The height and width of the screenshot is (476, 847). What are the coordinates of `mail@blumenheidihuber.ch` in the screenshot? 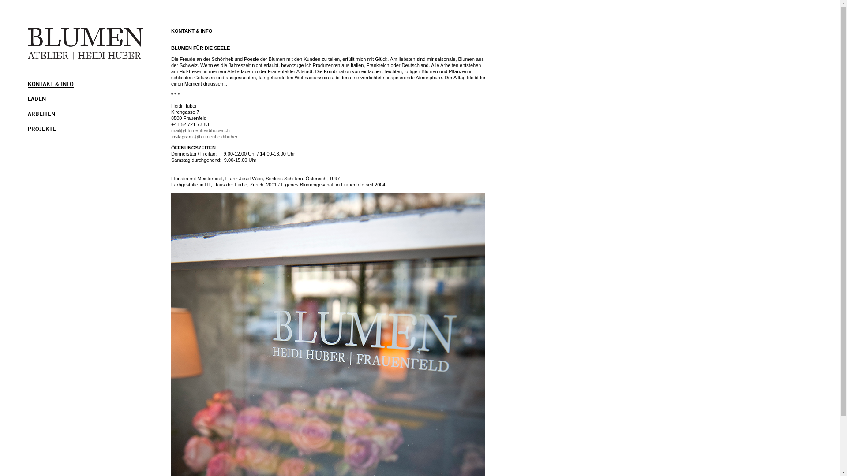 It's located at (200, 130).